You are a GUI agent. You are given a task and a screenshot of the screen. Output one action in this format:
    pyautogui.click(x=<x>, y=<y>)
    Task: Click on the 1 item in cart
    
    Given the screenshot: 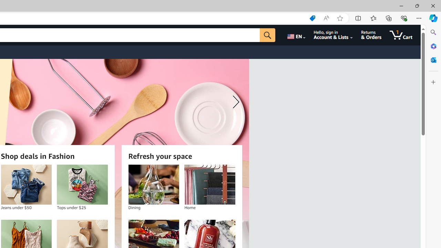 What is the action you would take?
    pyautogui.click(x=401, y=35)
    